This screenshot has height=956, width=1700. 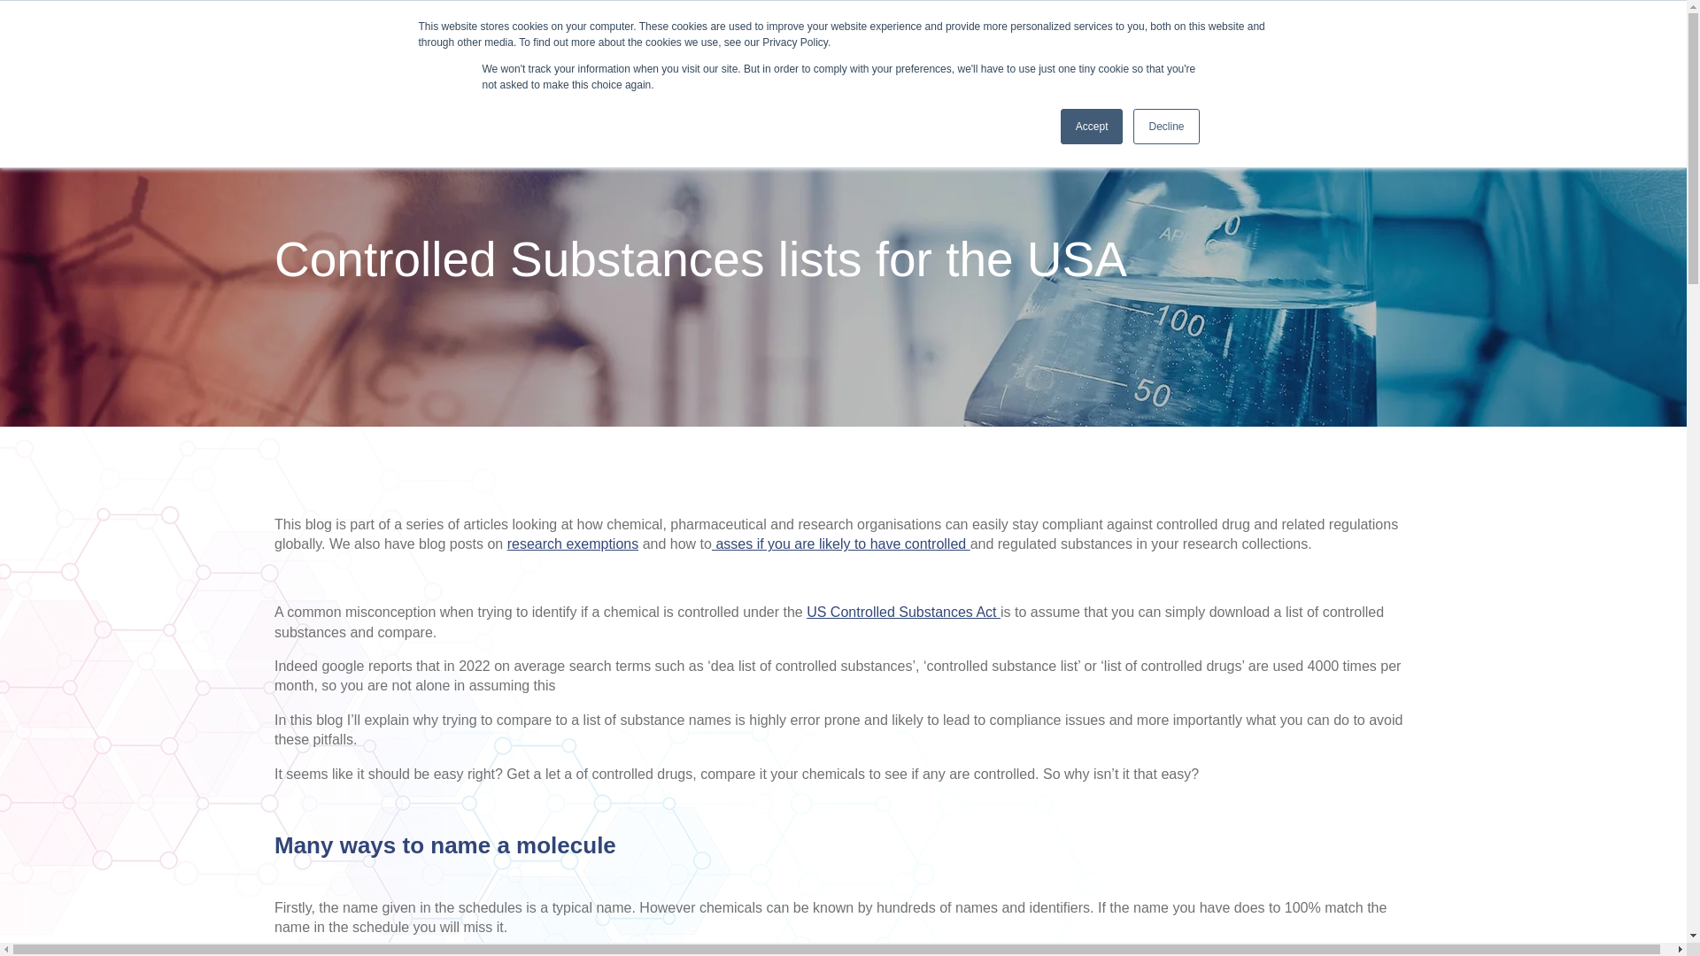 What do you see at coordinates (841, 544) in the screenshot?
I see `asses if you are likely to have controlled` at bounding box center [841, 544].